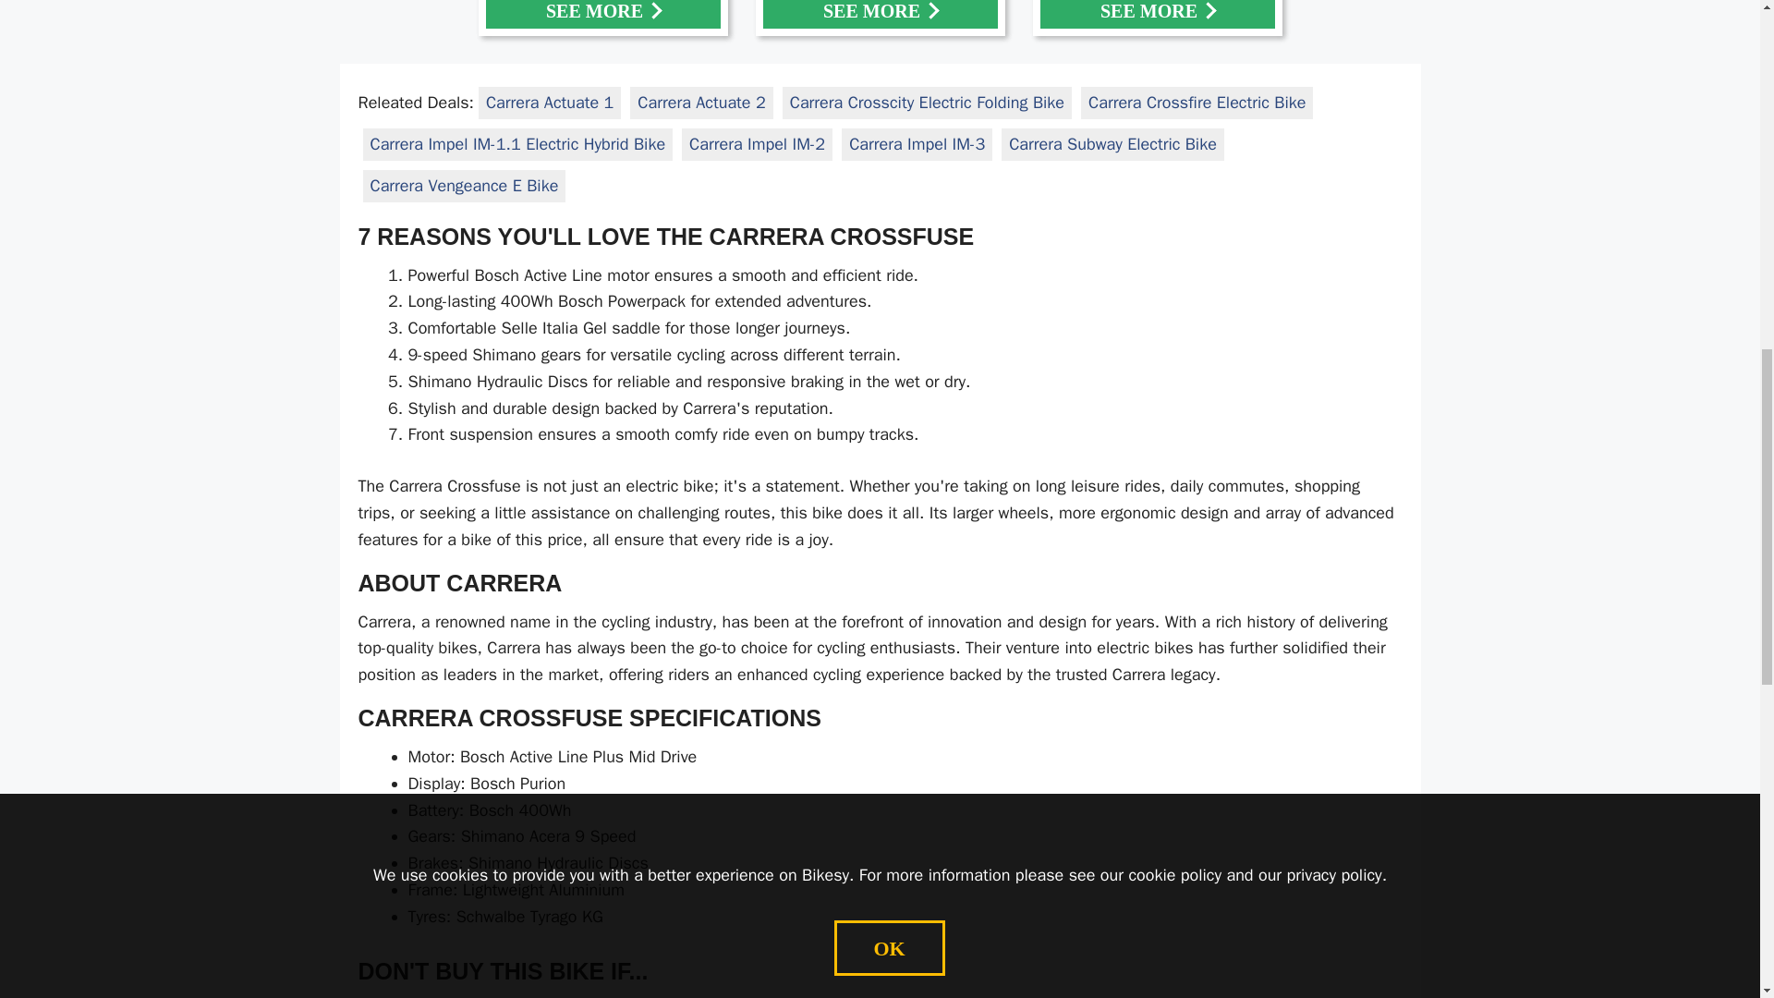 This screenshot has height=998, width=1774. Describe the element at coordinates (1112, 144) in the screenshot. I see `Carrera Subway Electric Bike` at that location.